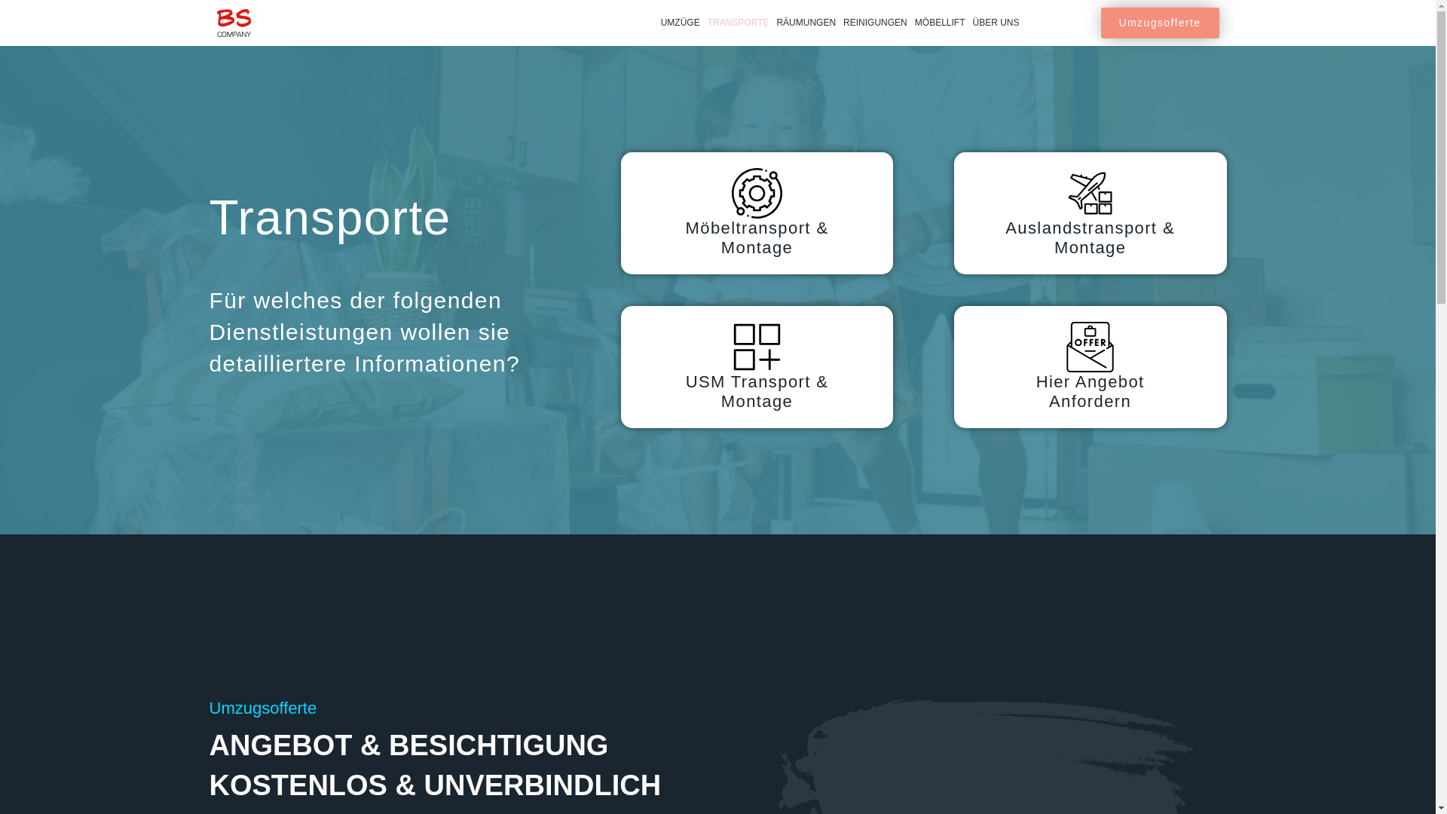  I want to click on Umzugsofferte, so click(1161, 23).